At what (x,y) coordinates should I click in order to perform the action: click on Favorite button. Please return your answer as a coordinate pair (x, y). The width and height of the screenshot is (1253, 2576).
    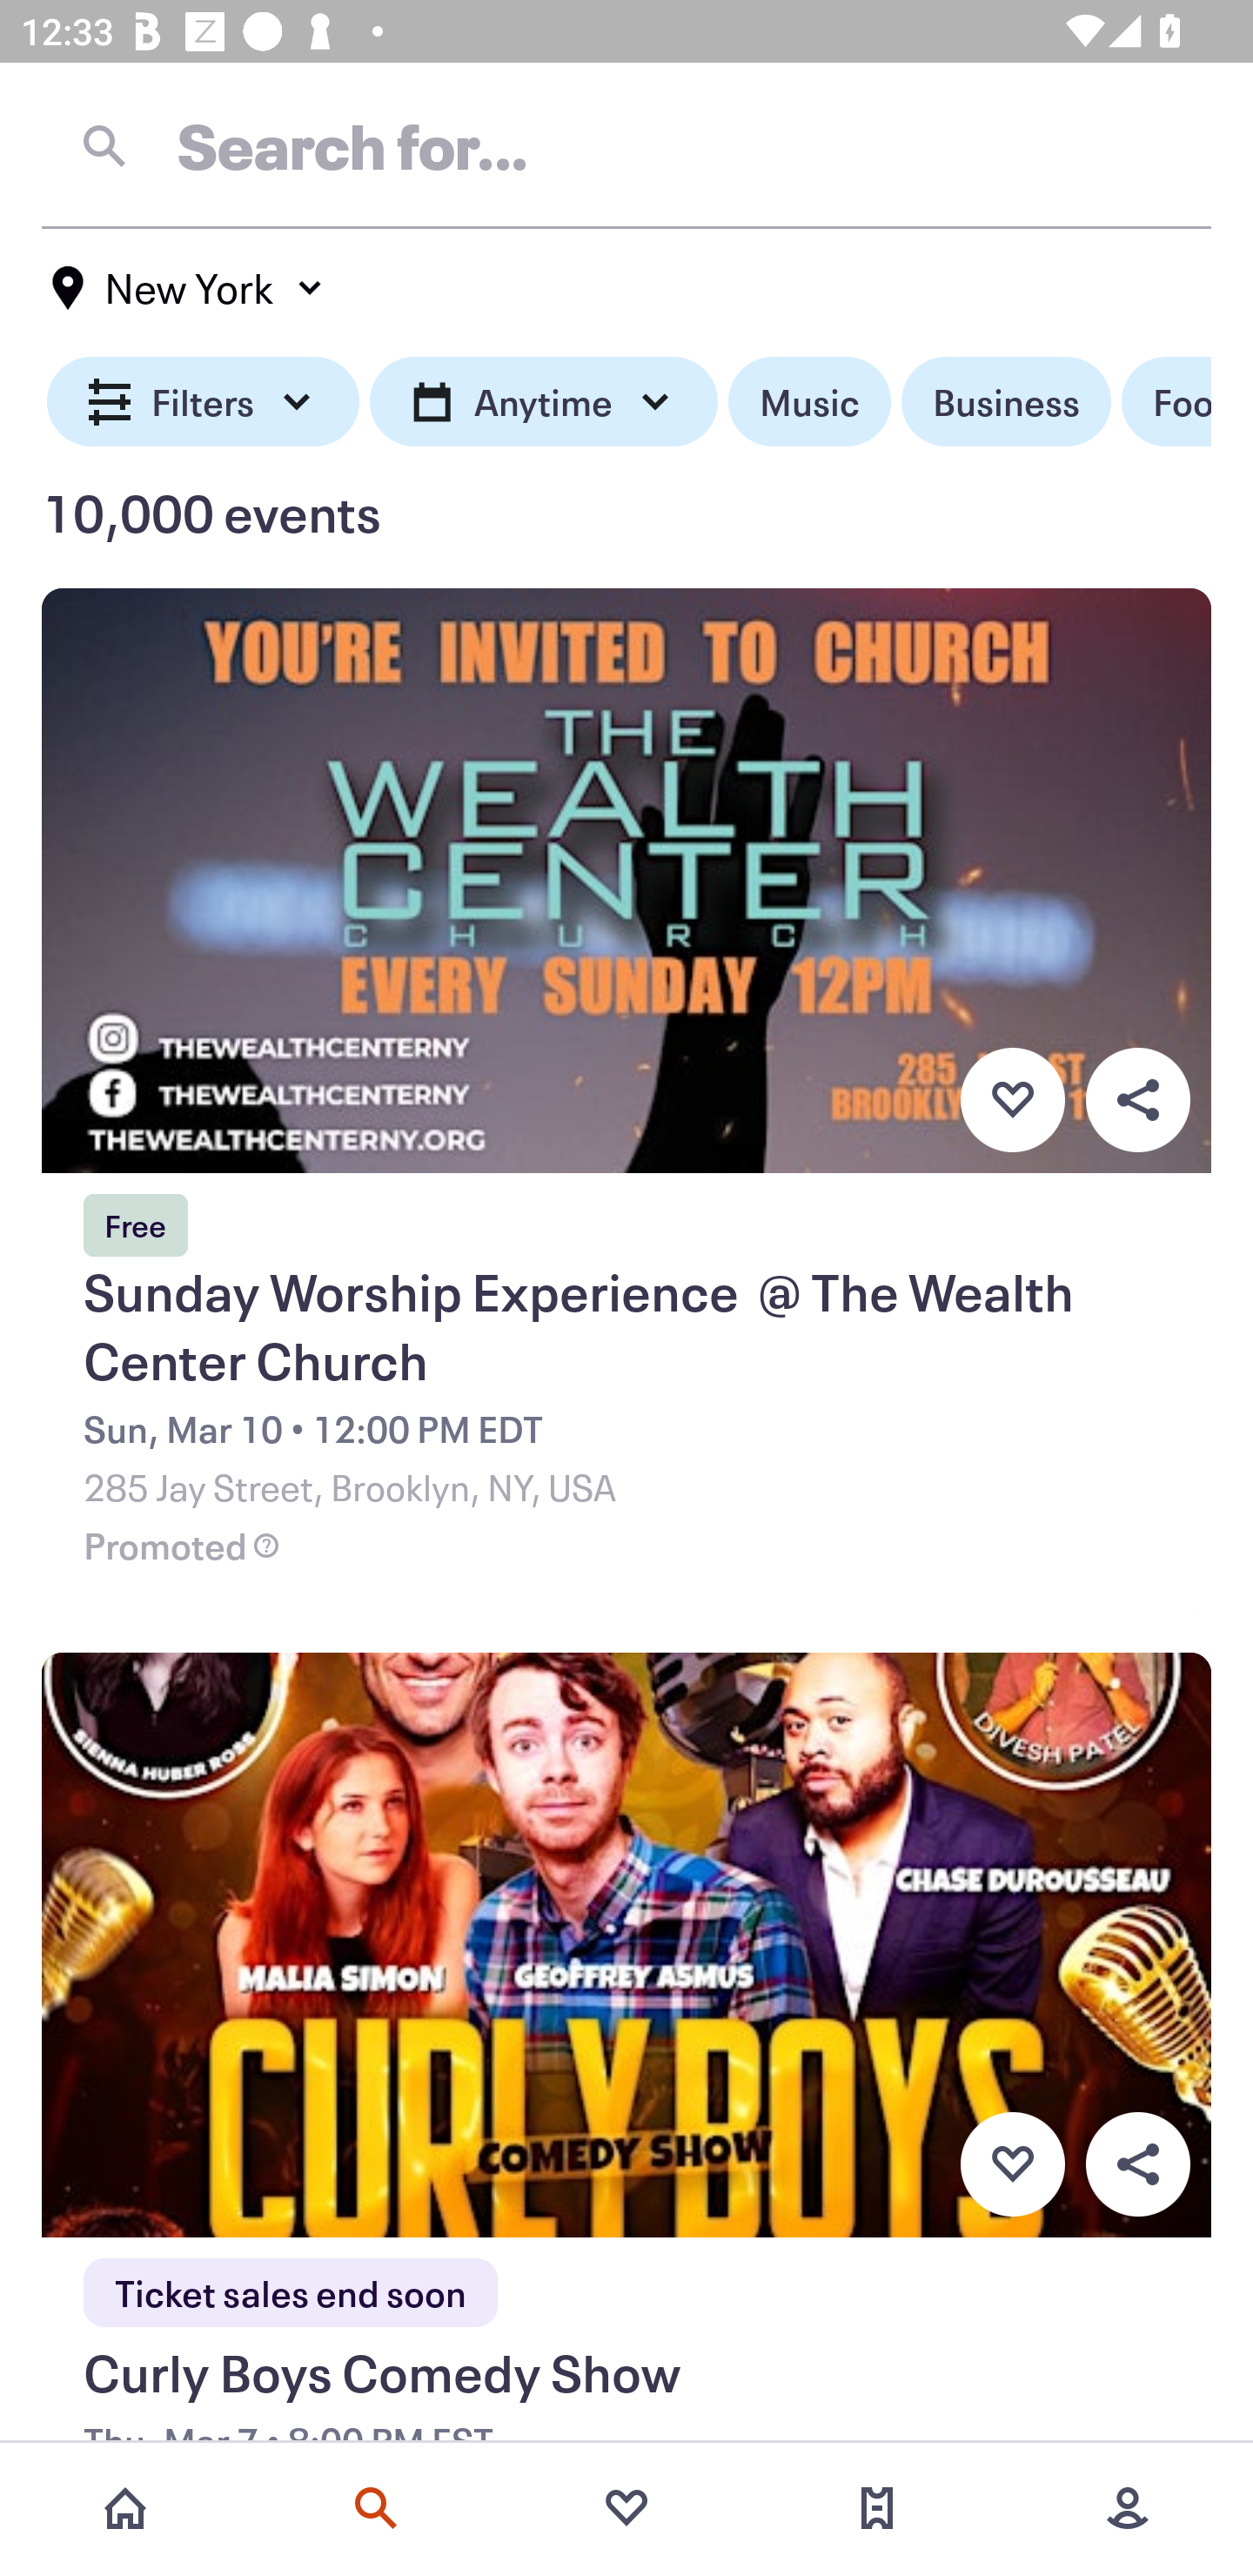
    Looking at the image, I should click on (1012, 1099).